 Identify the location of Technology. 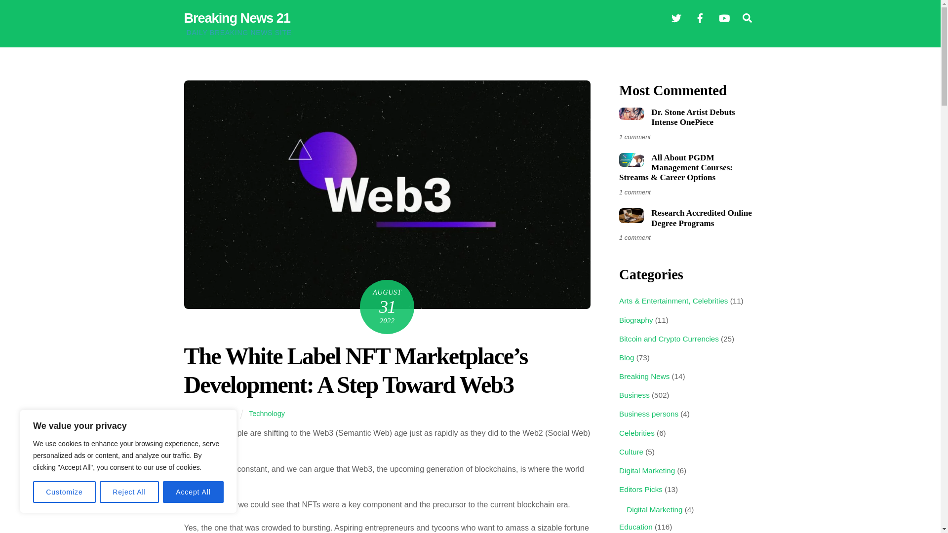
(267, 414).